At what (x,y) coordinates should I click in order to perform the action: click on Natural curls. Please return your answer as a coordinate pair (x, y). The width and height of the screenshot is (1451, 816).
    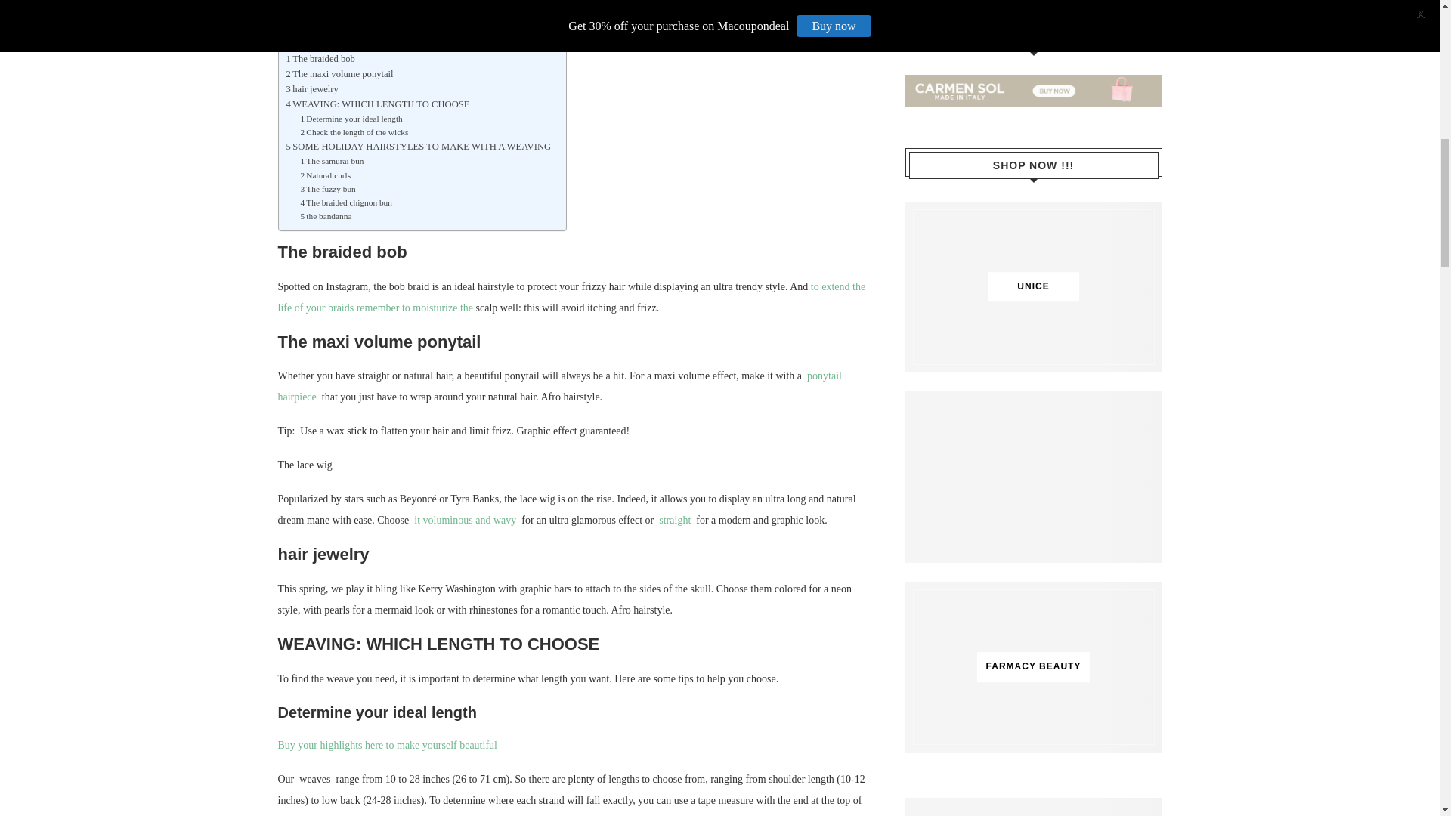
    Looking at the image, I should click on (325, 175).